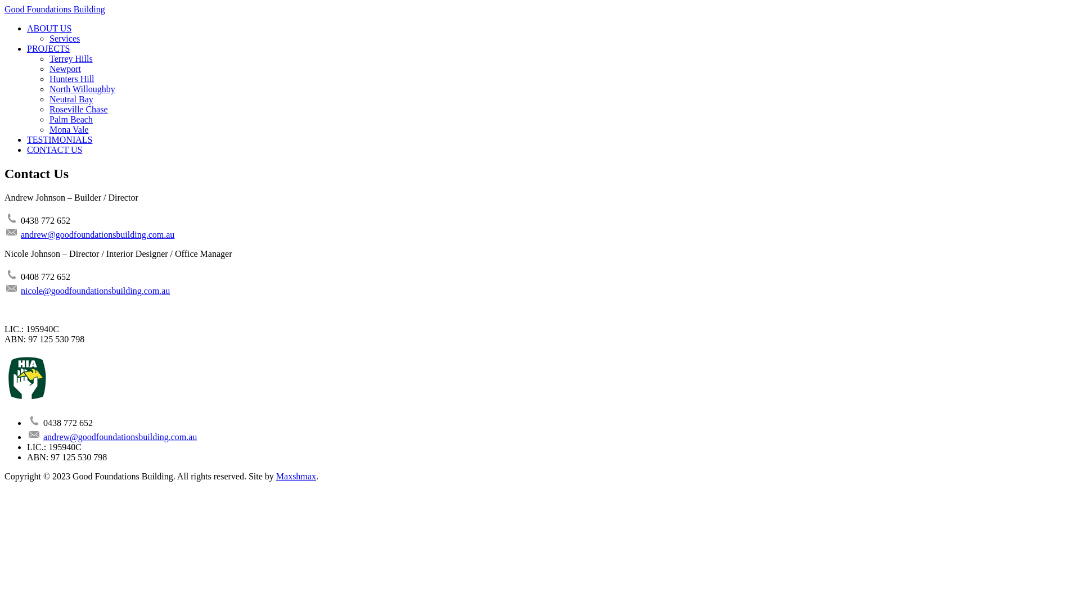  Describe the element at coordinates (55, 9) in the screenshot. I see `Good Foundations Building` at that location.